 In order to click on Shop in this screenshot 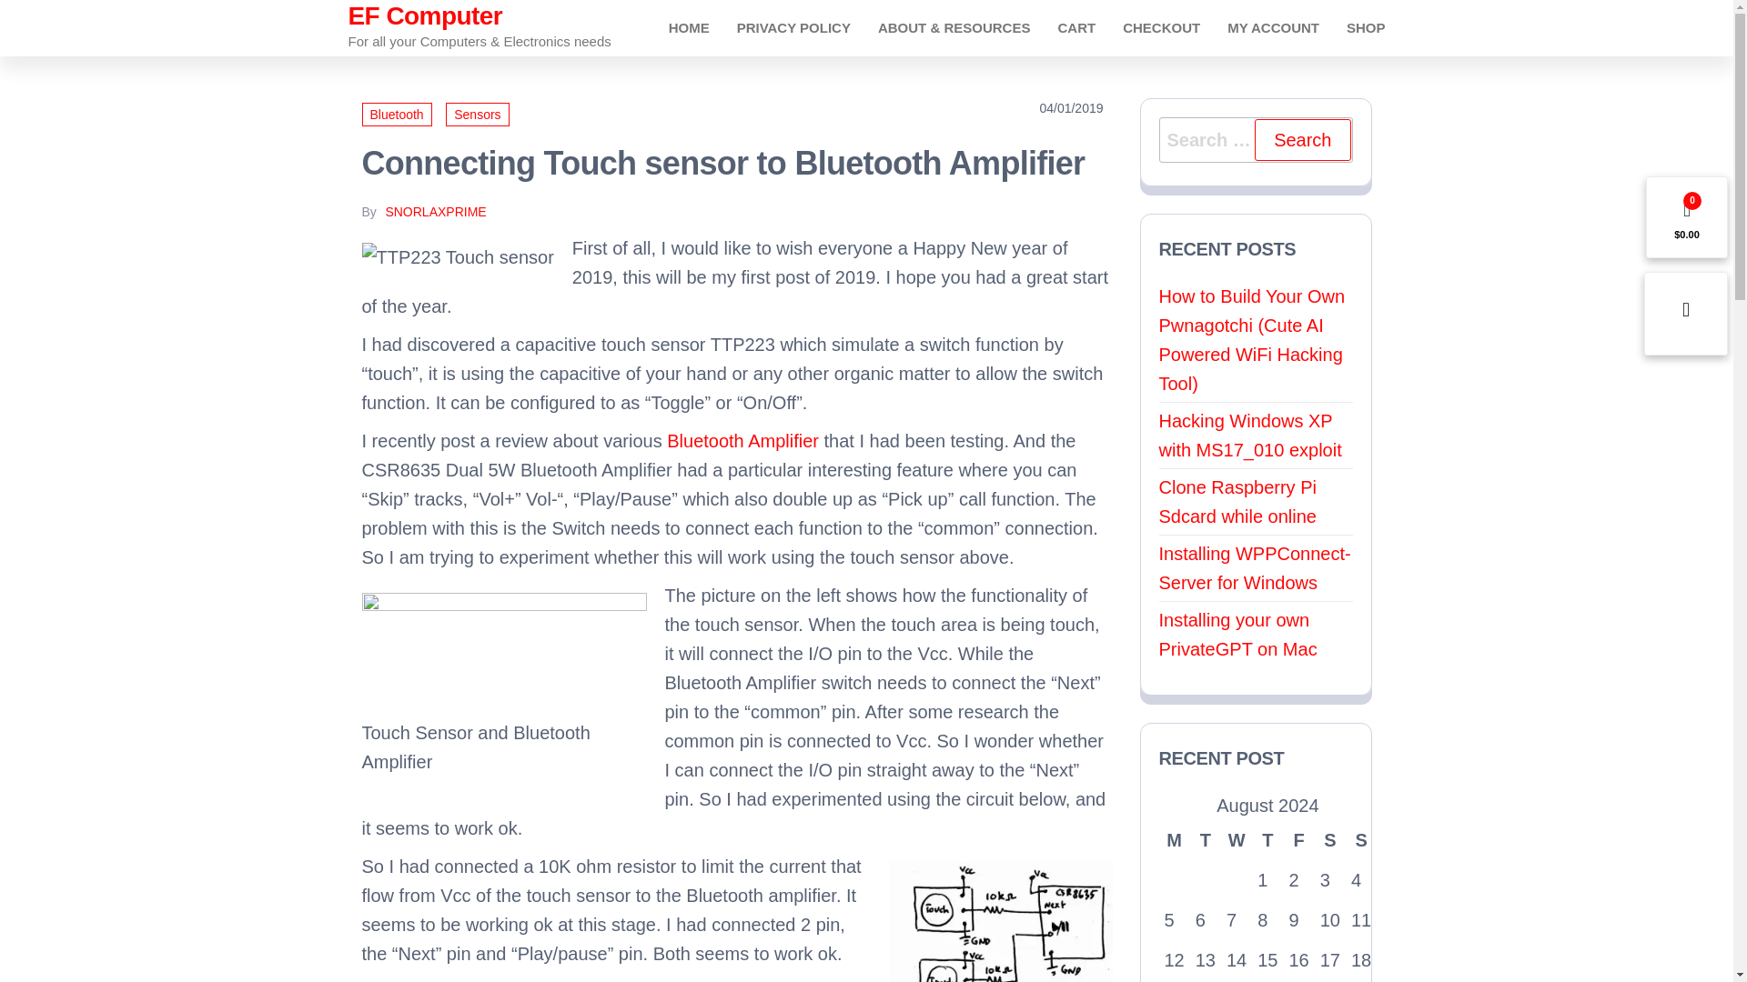, I will do `click(1365, 27)`.